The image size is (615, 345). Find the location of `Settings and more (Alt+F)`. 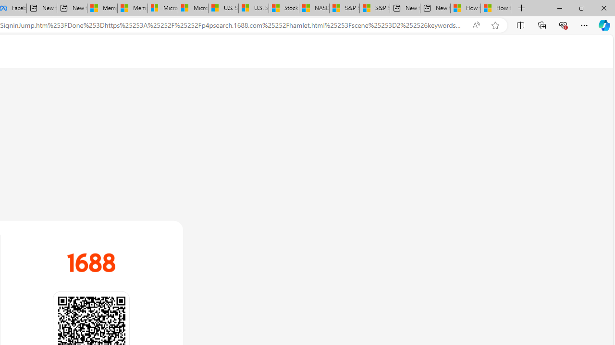

Settings and more (Alt+F) is located at coordinates (584, 25).